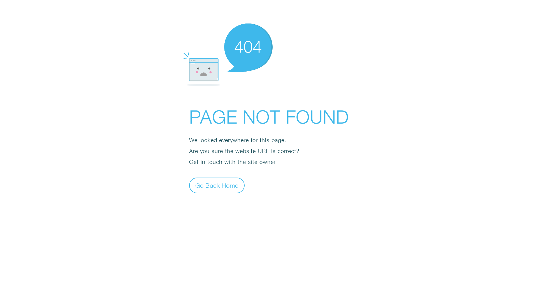  I want to click on Go Back Home, so click(217, 185).